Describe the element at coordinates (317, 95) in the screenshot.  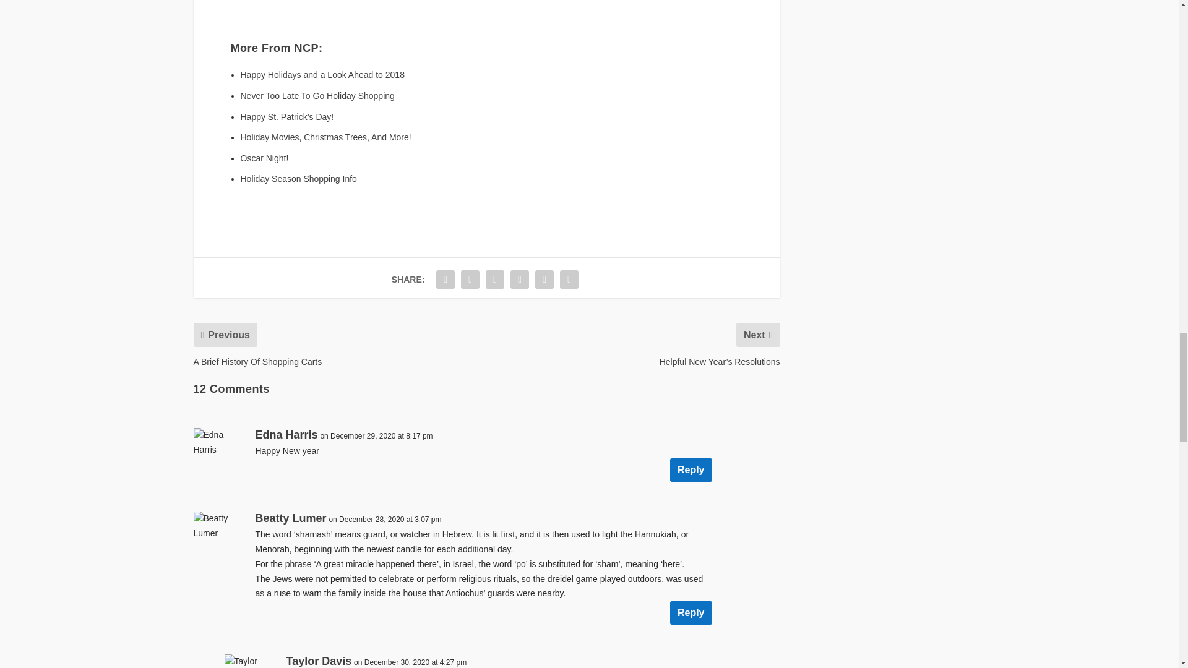
I see `Never Too Late To Go Holiday Shopping` at that location.